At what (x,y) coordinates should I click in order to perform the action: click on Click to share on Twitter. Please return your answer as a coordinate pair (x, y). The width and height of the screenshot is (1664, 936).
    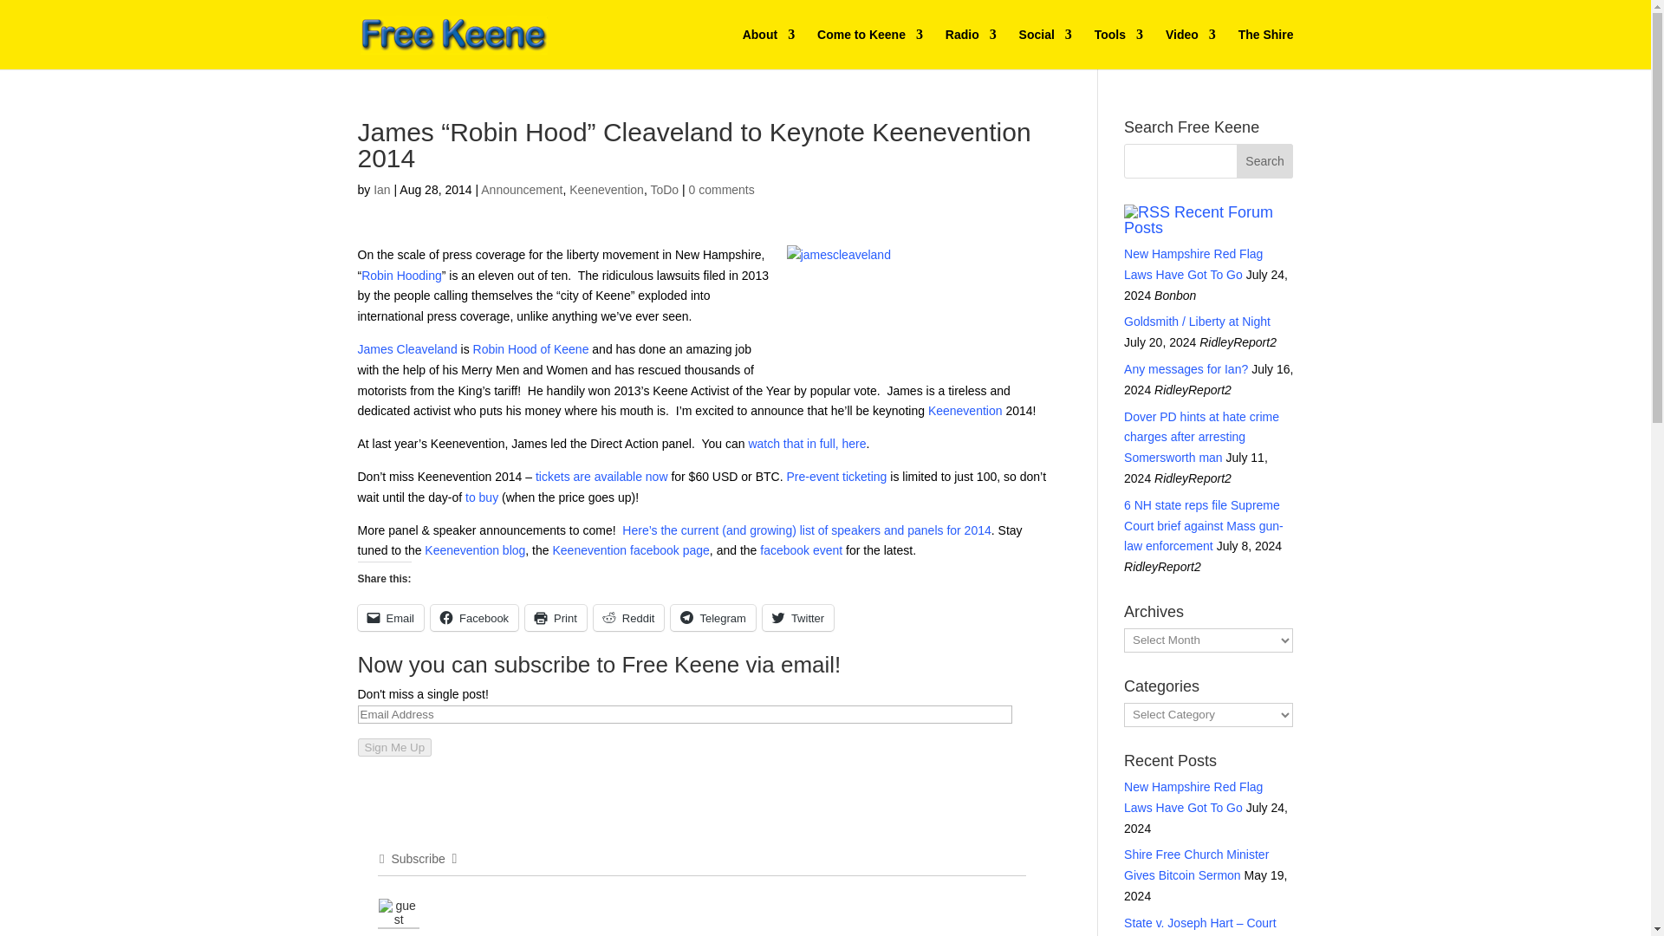
    Looking at the image, I should click on (797, 617).